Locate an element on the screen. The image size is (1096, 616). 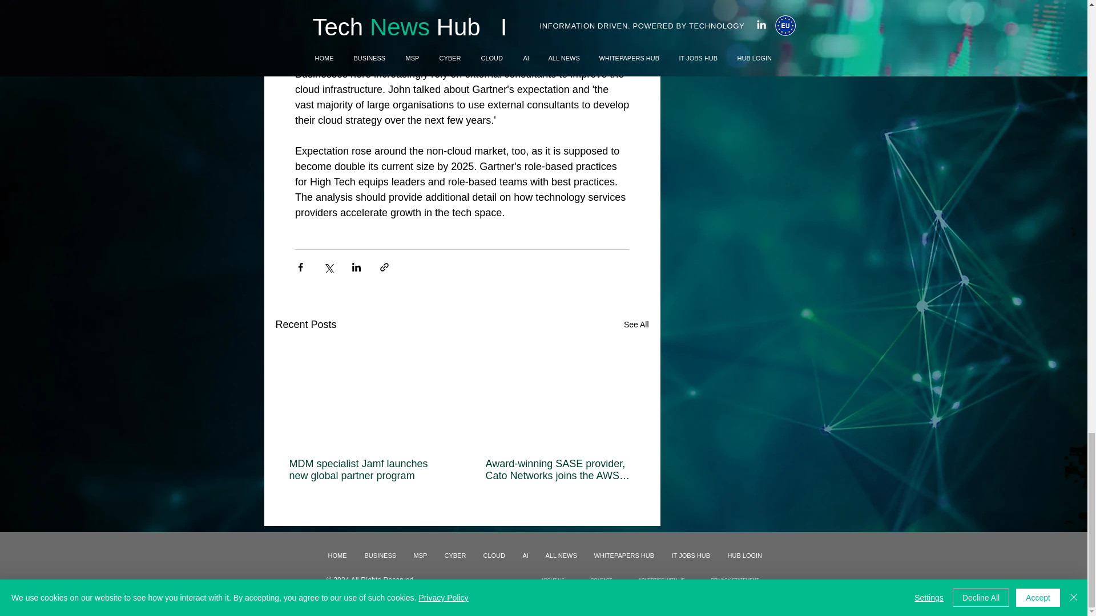
MSP is located at coordinates (421, 556).